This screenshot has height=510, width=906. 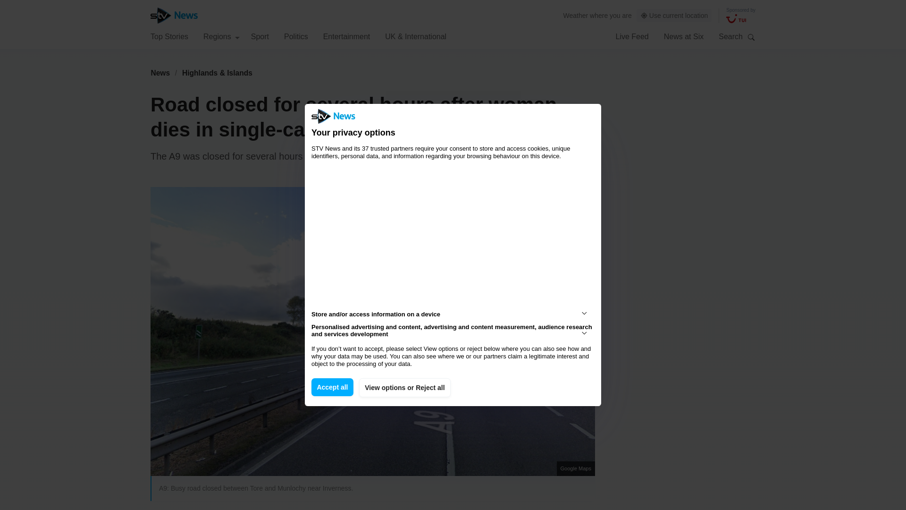 I want to click on Use current location, so click(x=674, y=16).